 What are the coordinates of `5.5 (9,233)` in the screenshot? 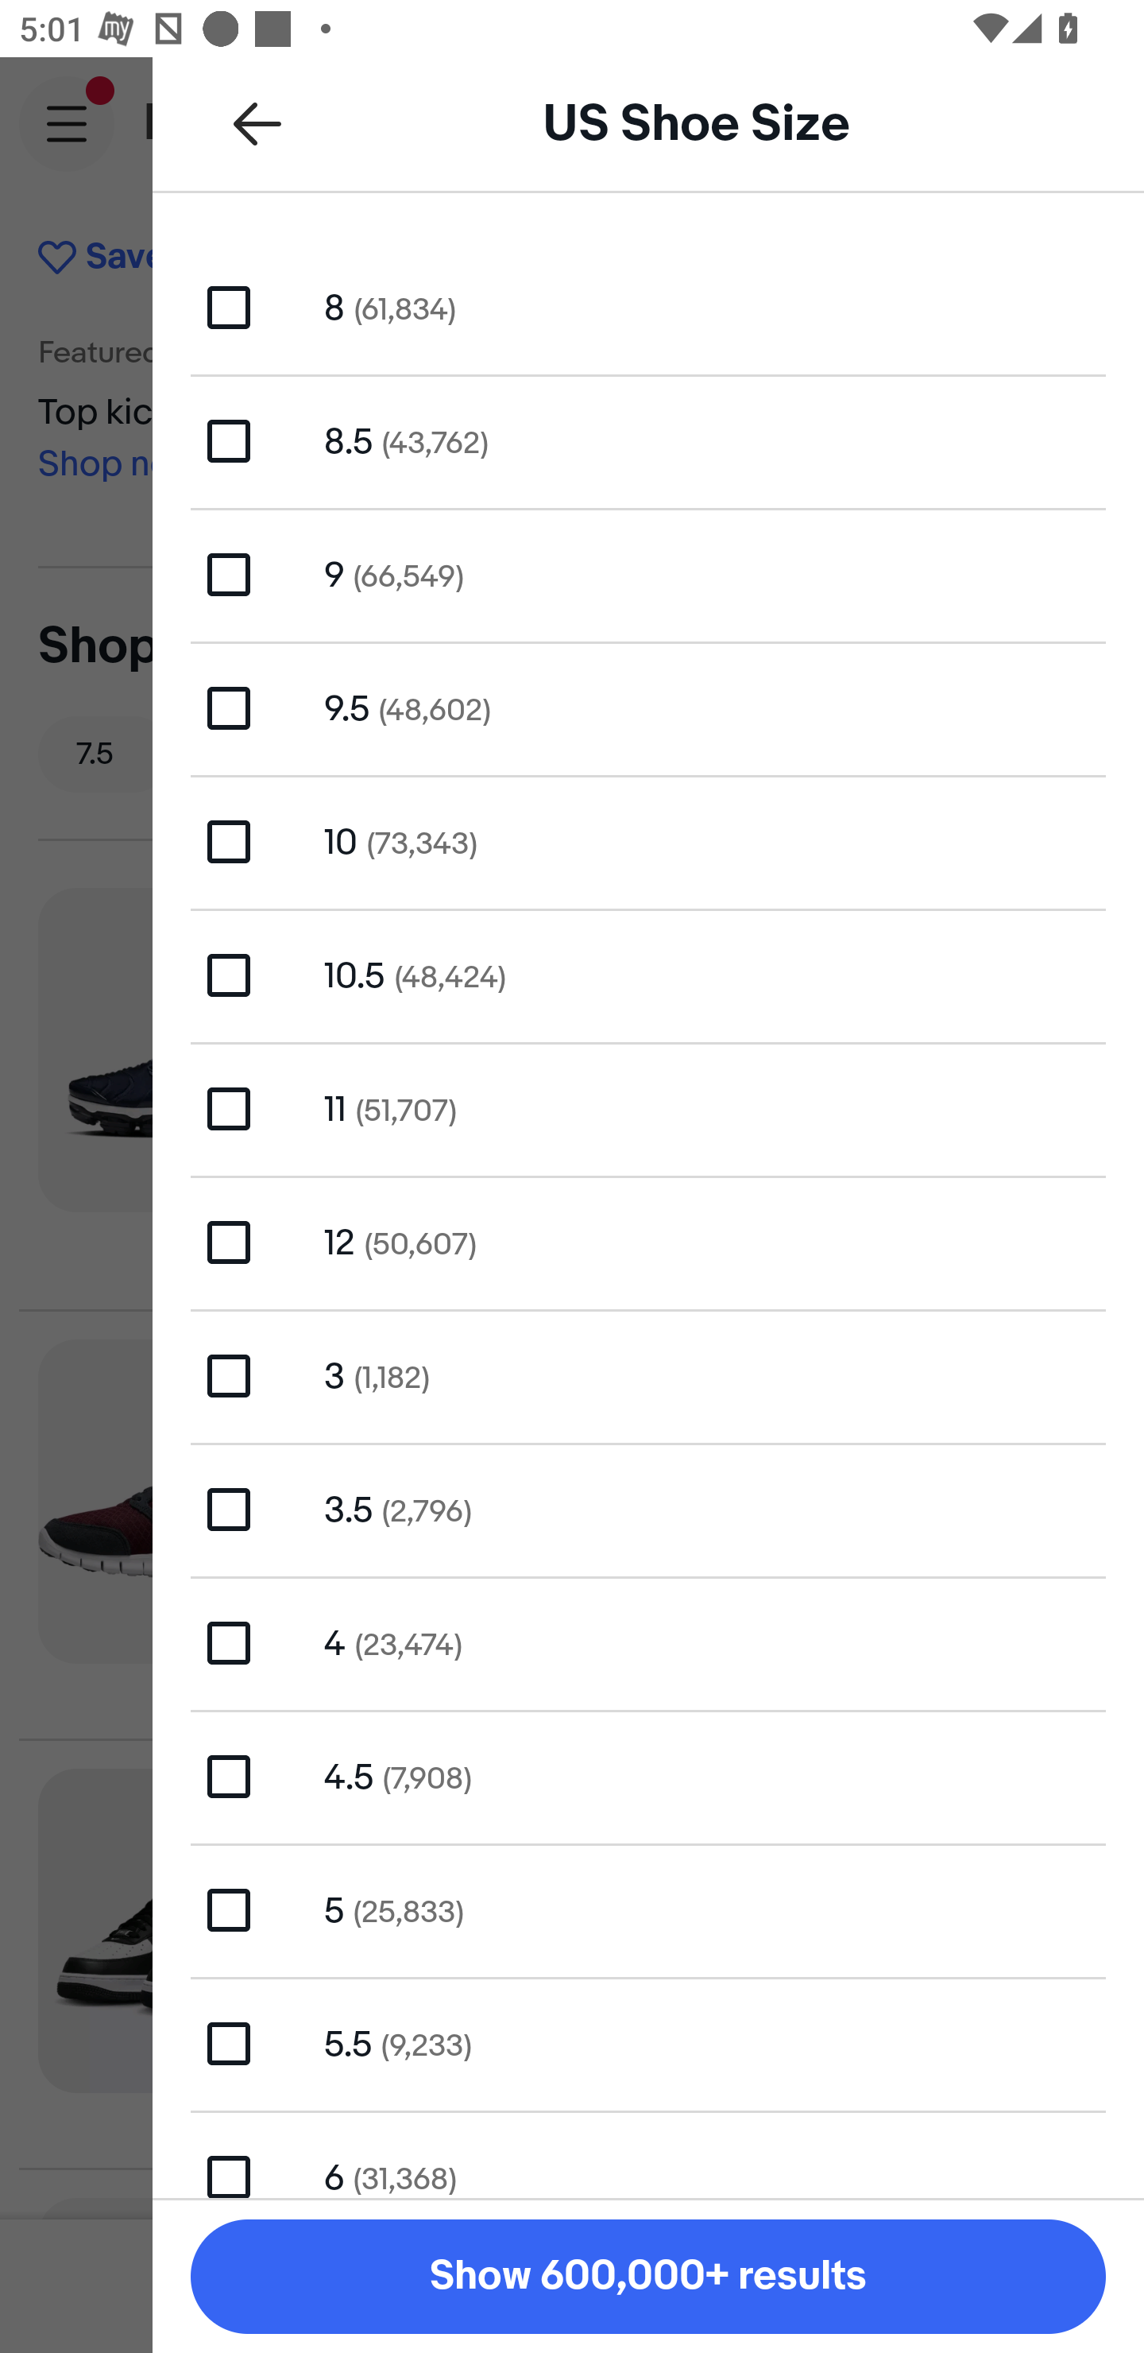 It's located at (648, 2043).